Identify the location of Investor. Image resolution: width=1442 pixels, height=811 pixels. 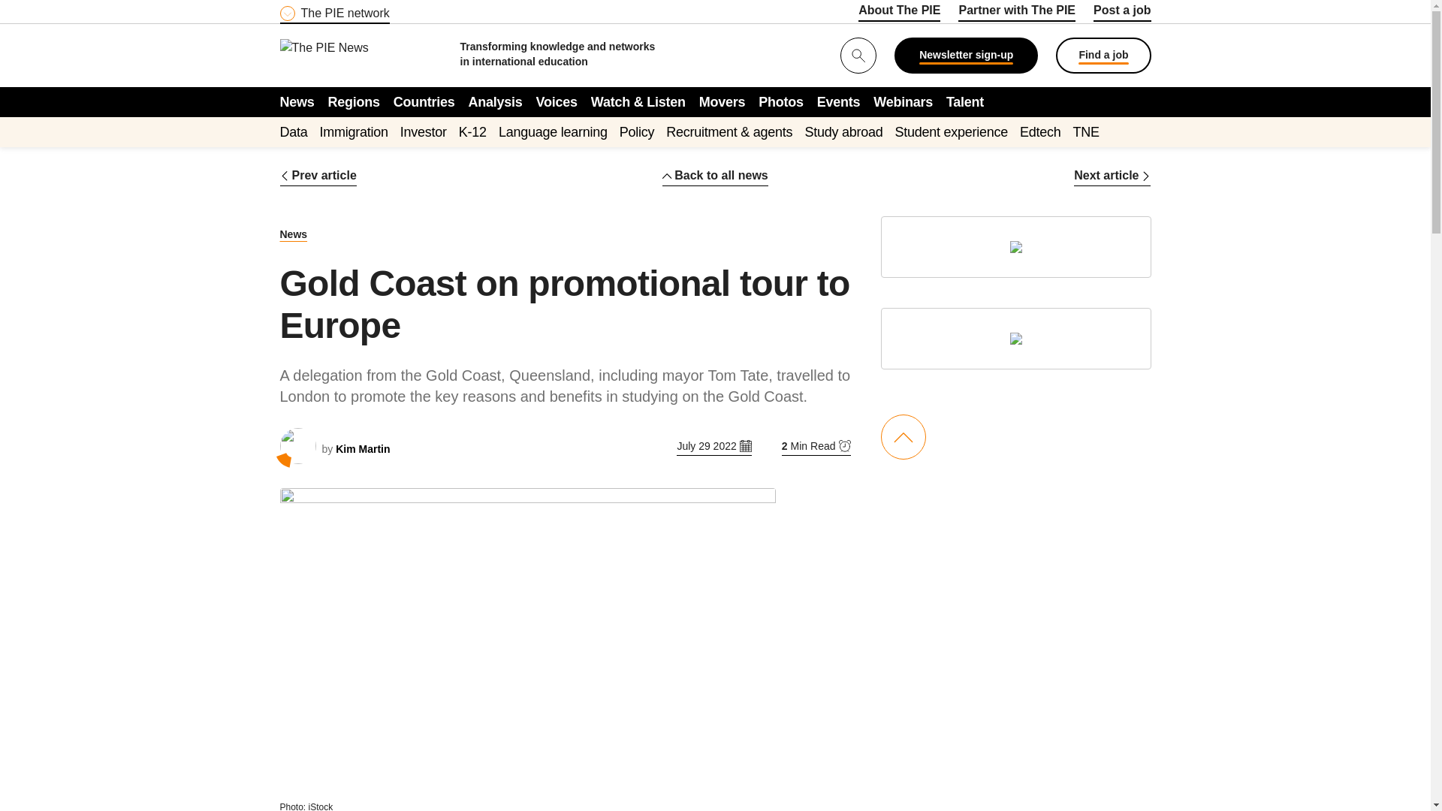
(424, 131).